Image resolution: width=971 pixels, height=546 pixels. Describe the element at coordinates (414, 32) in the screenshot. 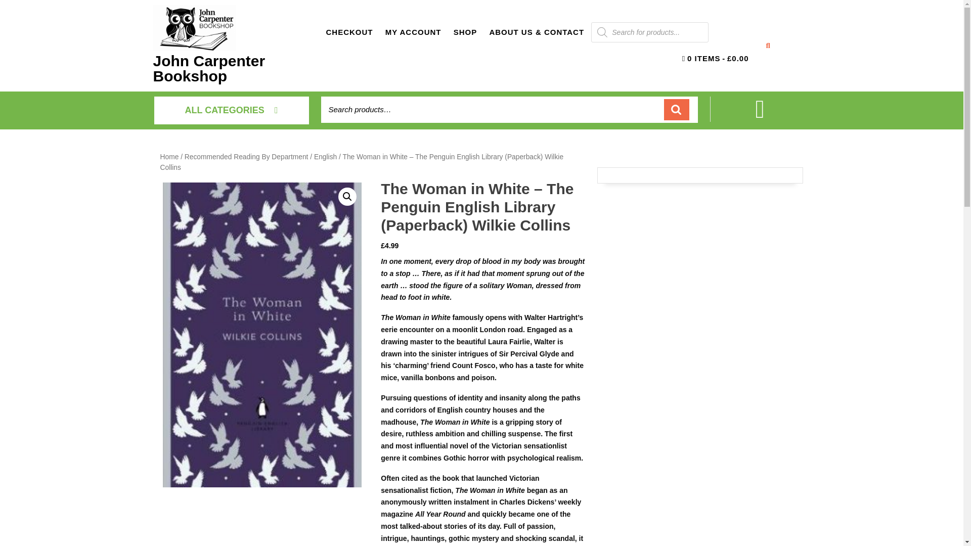

I see `MY ACCOUNT` at that location.